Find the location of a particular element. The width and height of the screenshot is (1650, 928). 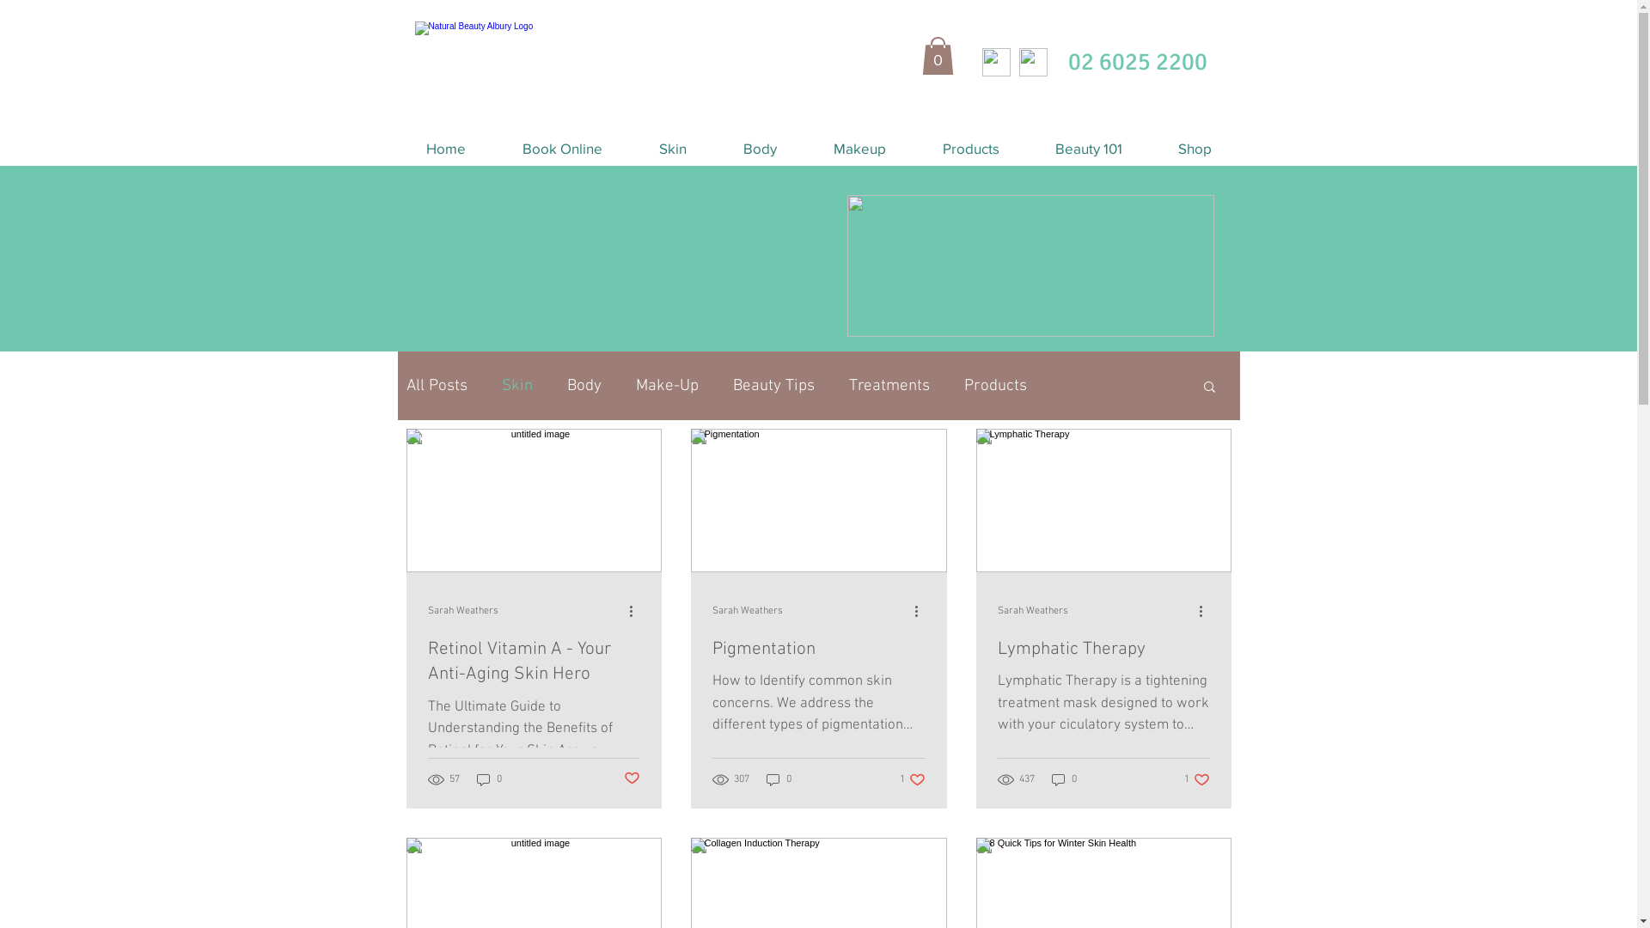

Post not marked as liked is located at coordinates (632, 779).